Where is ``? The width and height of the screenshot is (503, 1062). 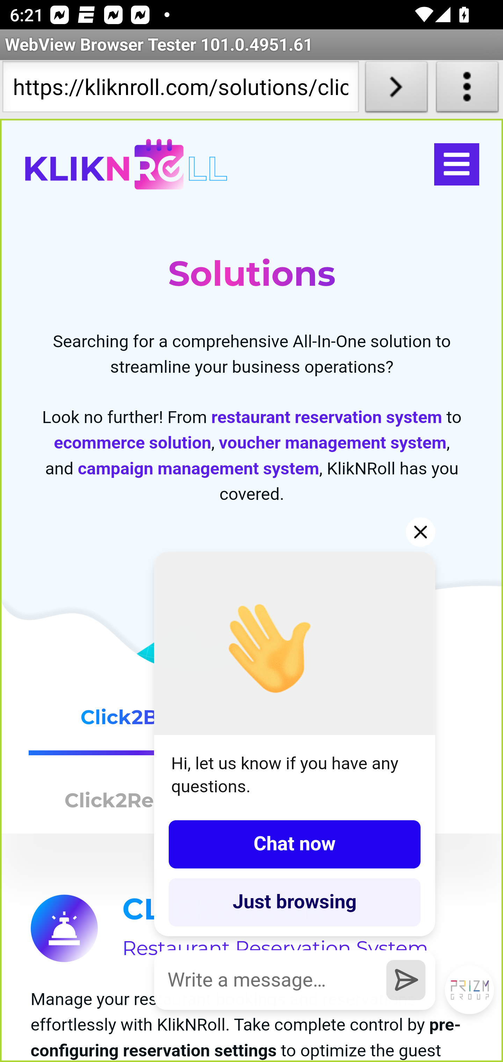
 is located at coordinates (456, 165).